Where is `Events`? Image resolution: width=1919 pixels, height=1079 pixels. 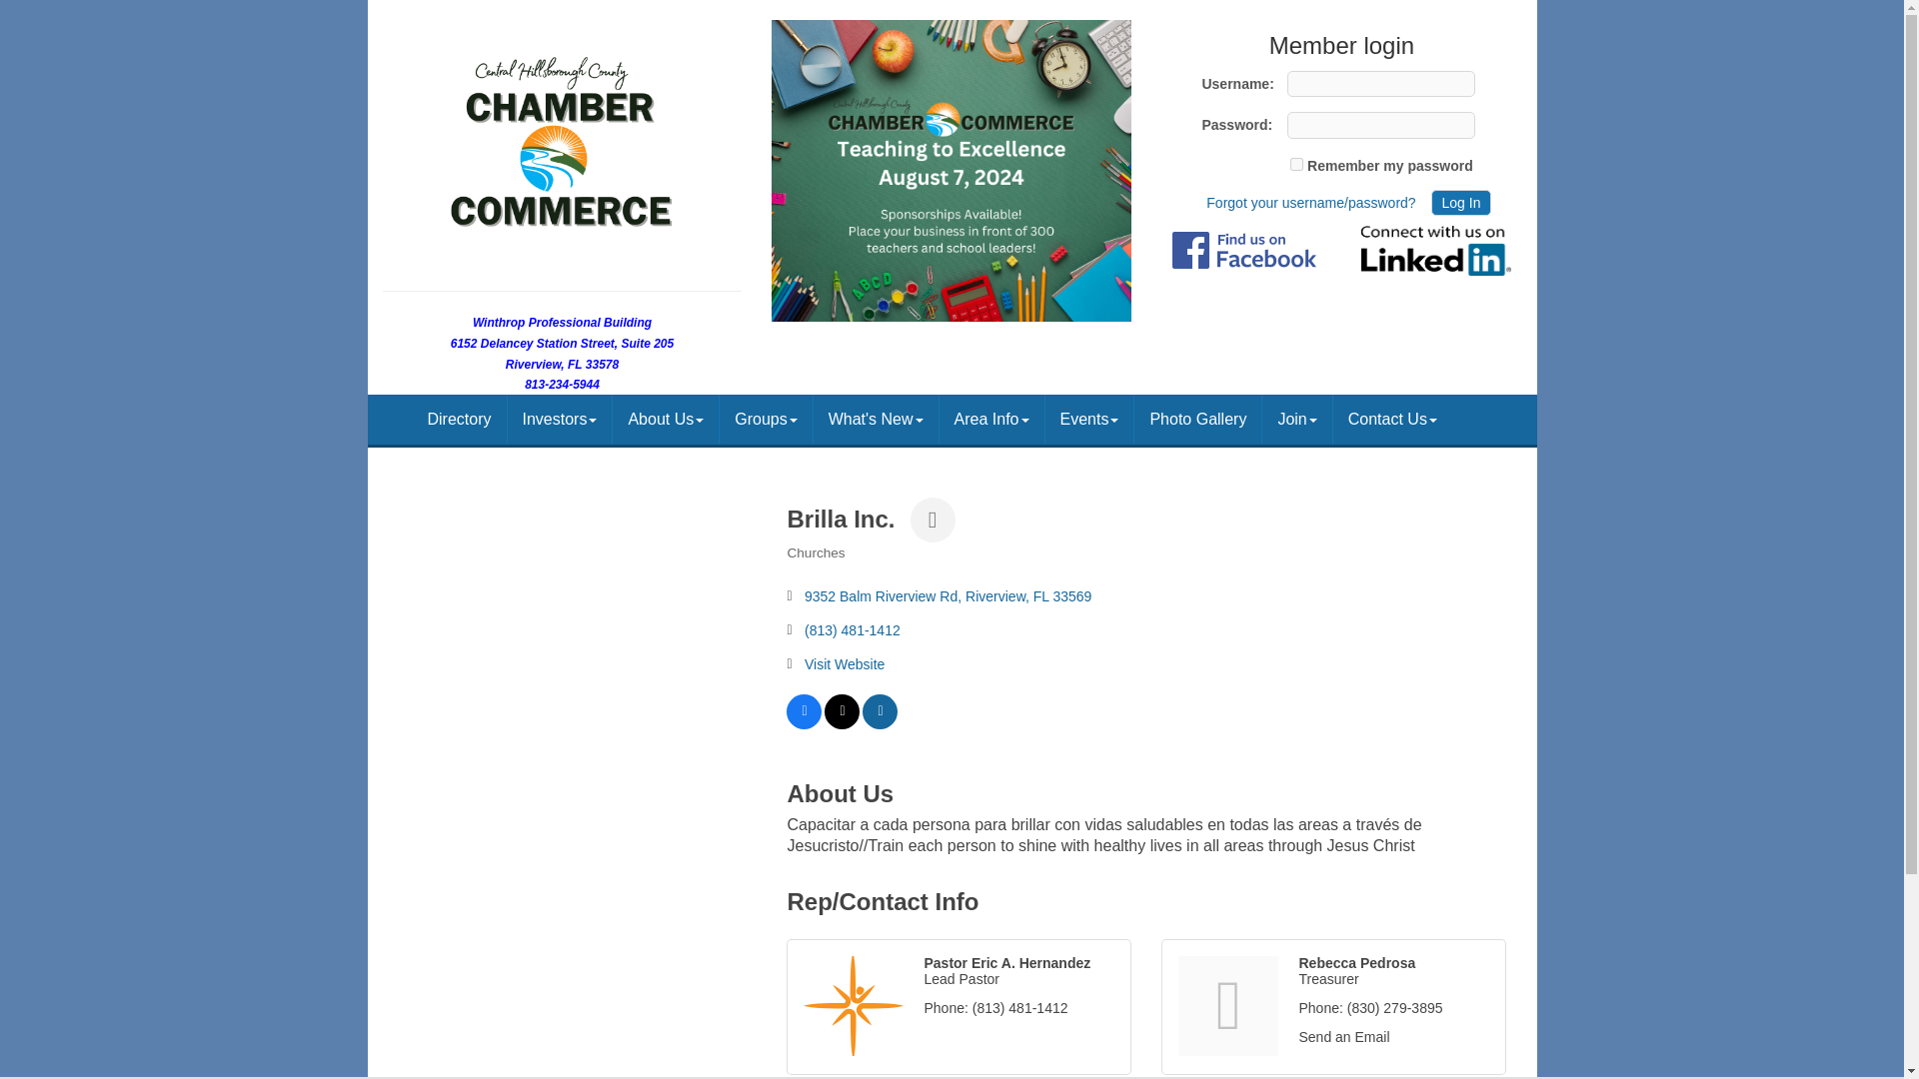 Events is located at coordinates (1089, 420).